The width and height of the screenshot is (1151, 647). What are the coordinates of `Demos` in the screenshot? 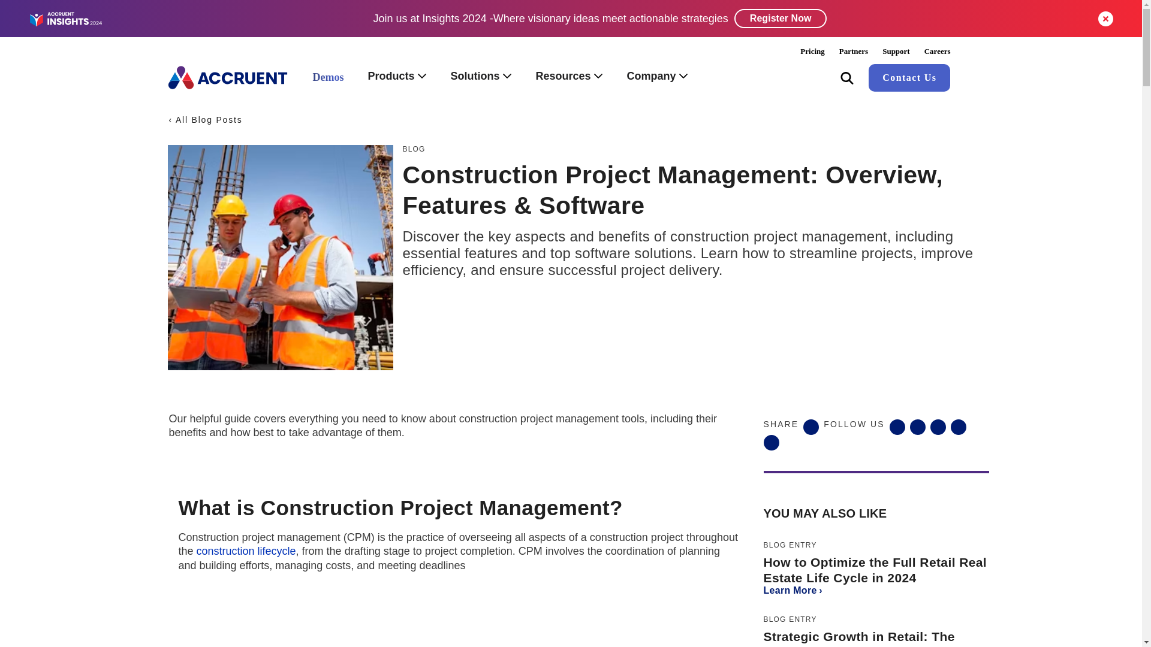 It's located at (328, 78).